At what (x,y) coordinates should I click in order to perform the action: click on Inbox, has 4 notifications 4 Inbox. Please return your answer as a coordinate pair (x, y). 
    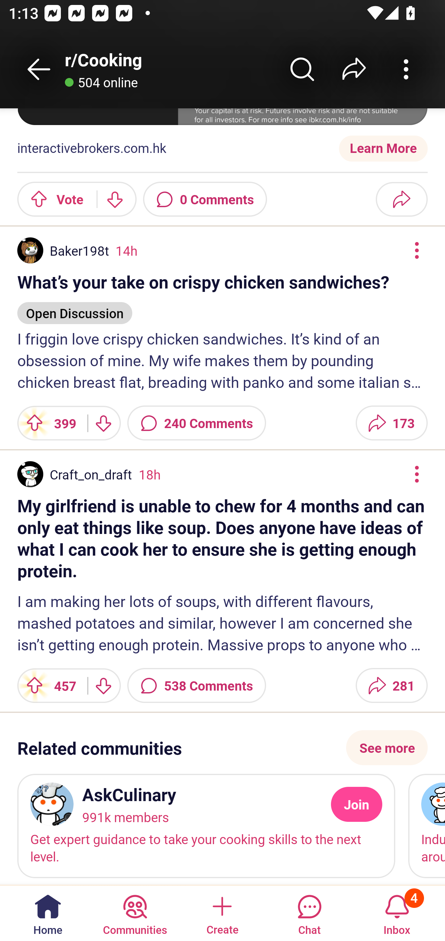
    Looking at the image, I should click on (397, 913).